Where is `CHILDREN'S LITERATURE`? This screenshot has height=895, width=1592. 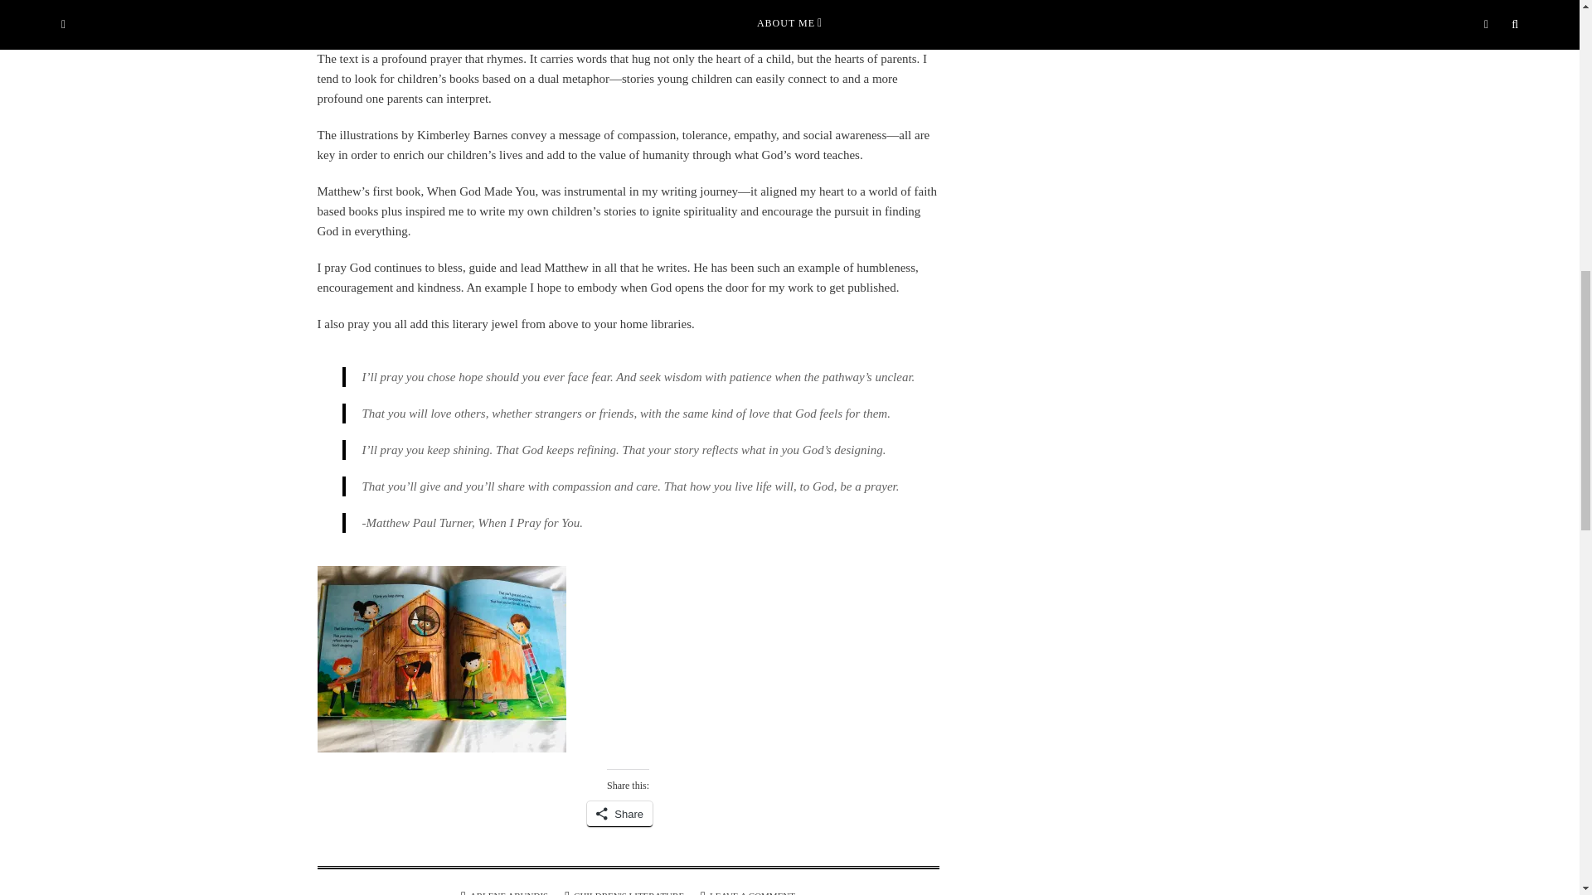
CHILDREN'S LITERATURE is located at coordinates (629, 893).